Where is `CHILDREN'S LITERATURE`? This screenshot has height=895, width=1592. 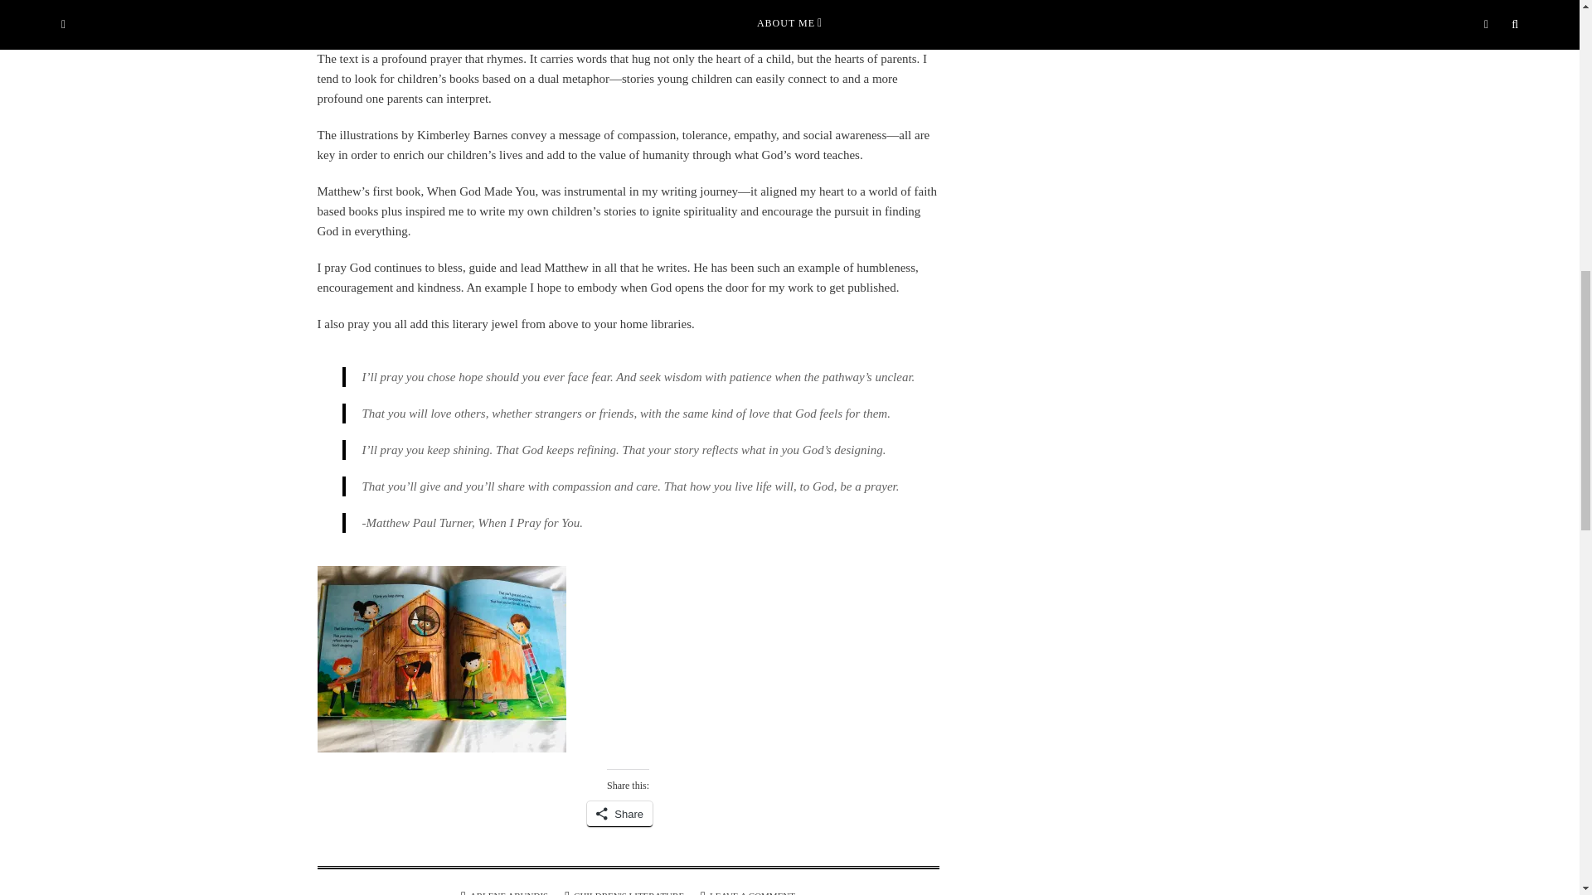
CHILDREN'S LITERATURE is located at coordinates (629, 893).